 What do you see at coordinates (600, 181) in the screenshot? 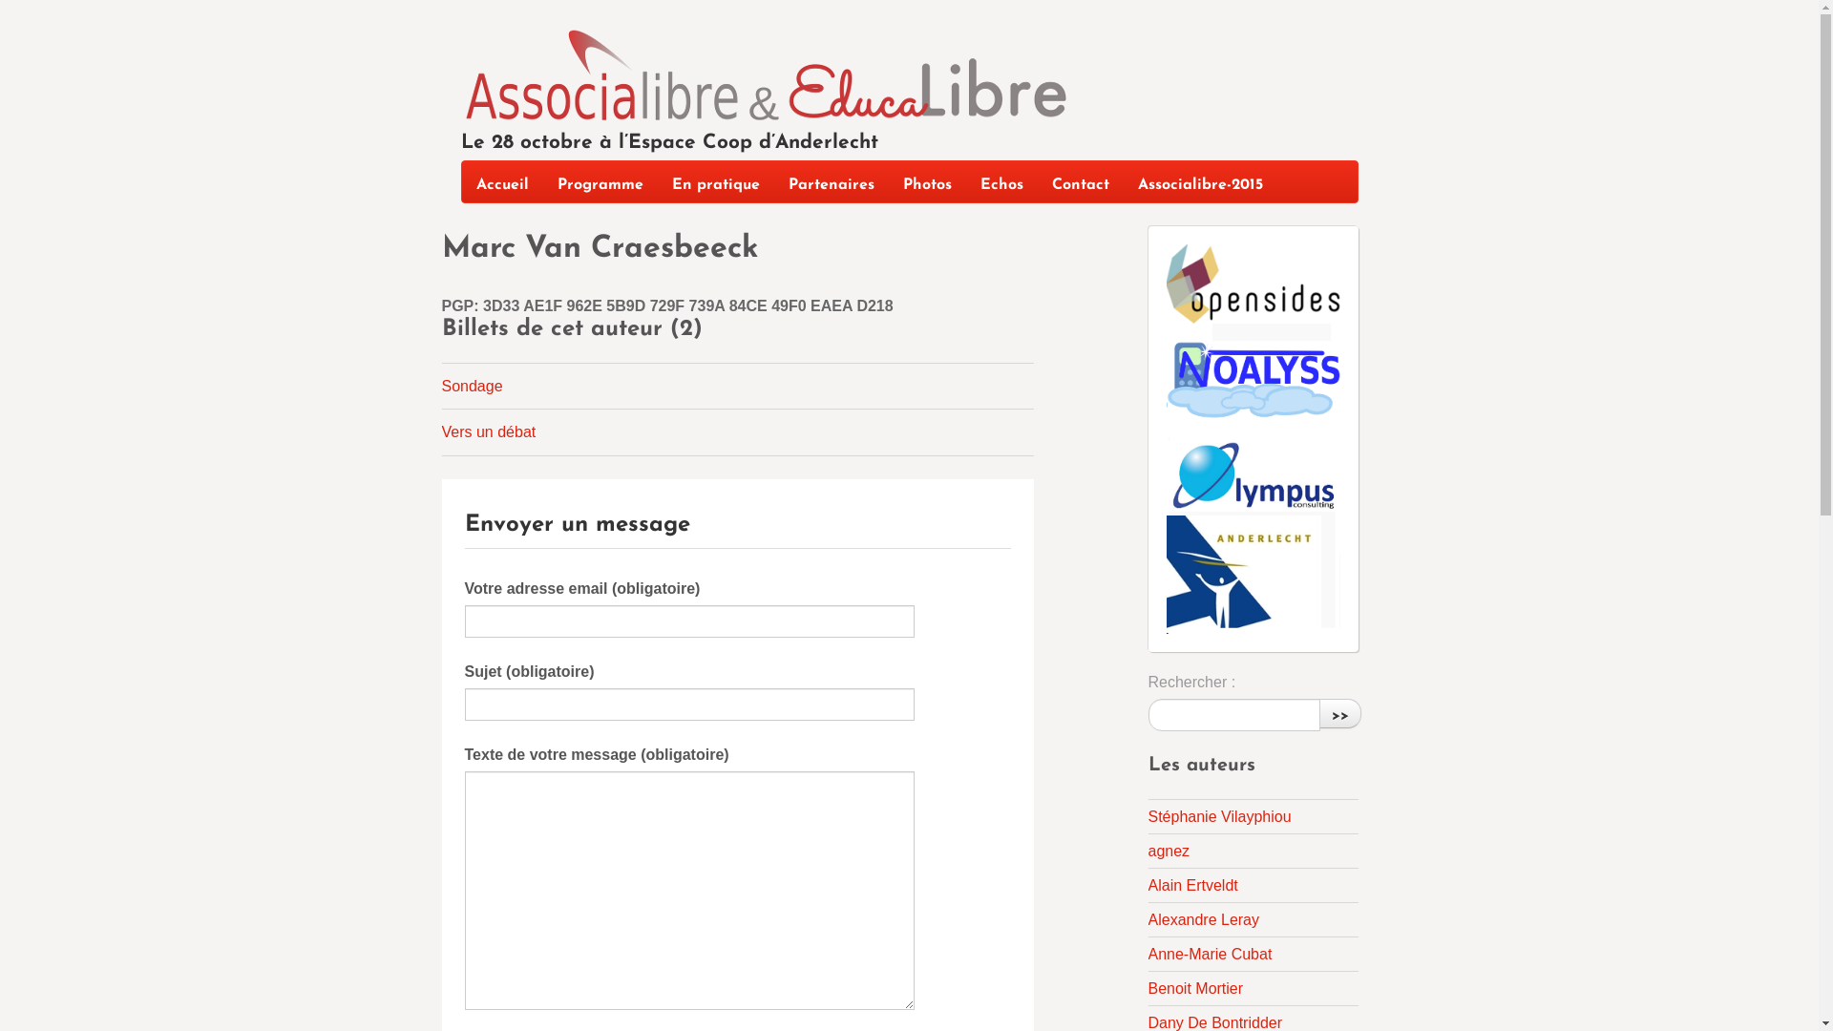
I see `Programme` at bounding box center [600, 181].